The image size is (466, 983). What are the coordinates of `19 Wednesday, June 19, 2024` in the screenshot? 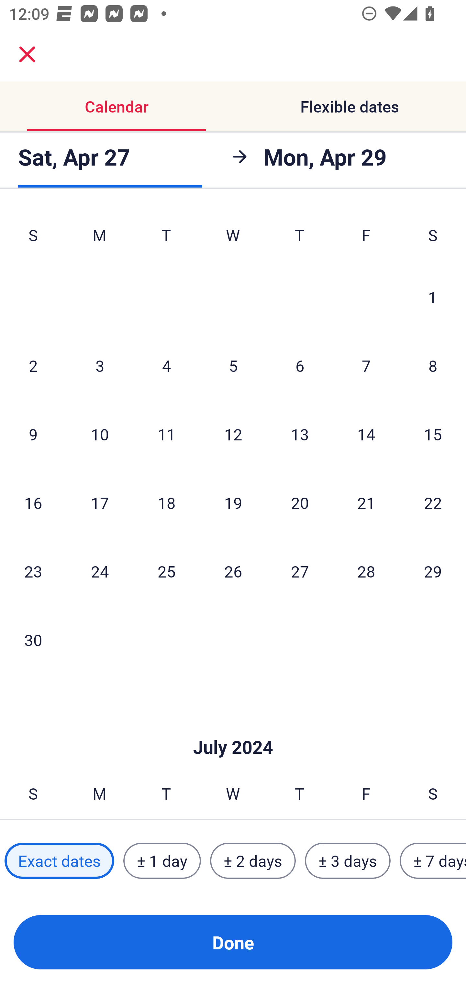 It's located at (233, 502).